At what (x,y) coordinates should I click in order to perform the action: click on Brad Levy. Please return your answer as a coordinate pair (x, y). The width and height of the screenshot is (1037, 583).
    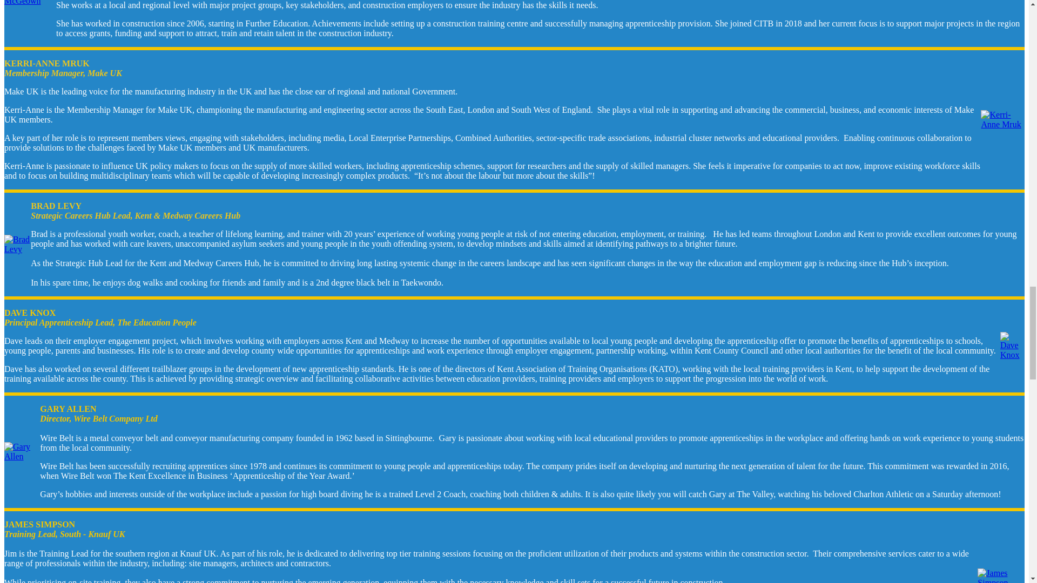
    Looking at the image, I should click on (17, 244).